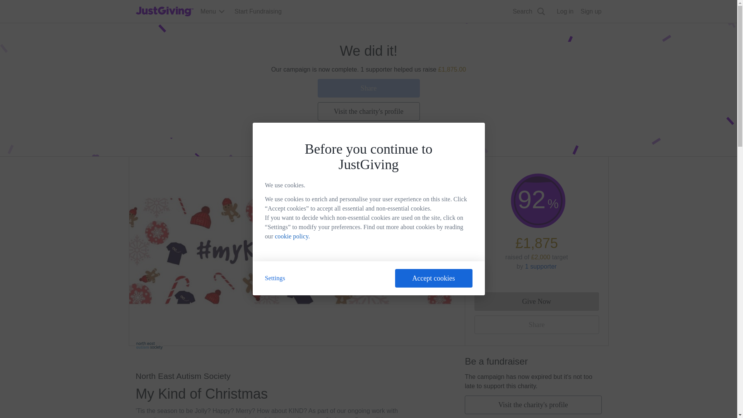  What do you see at coordinates (591, 12) in the screenshot?
I see `Sign up` at bounding box center [591, 12].